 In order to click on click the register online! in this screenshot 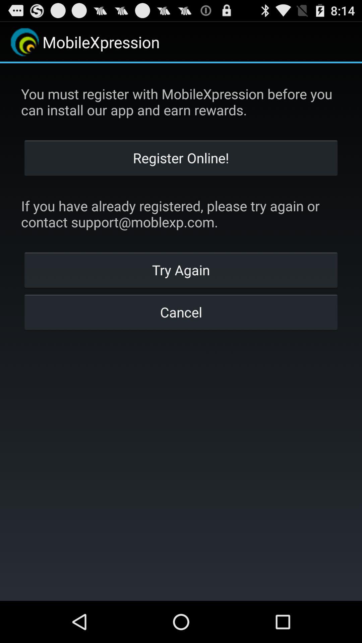, I will do `click(181, 157)`.